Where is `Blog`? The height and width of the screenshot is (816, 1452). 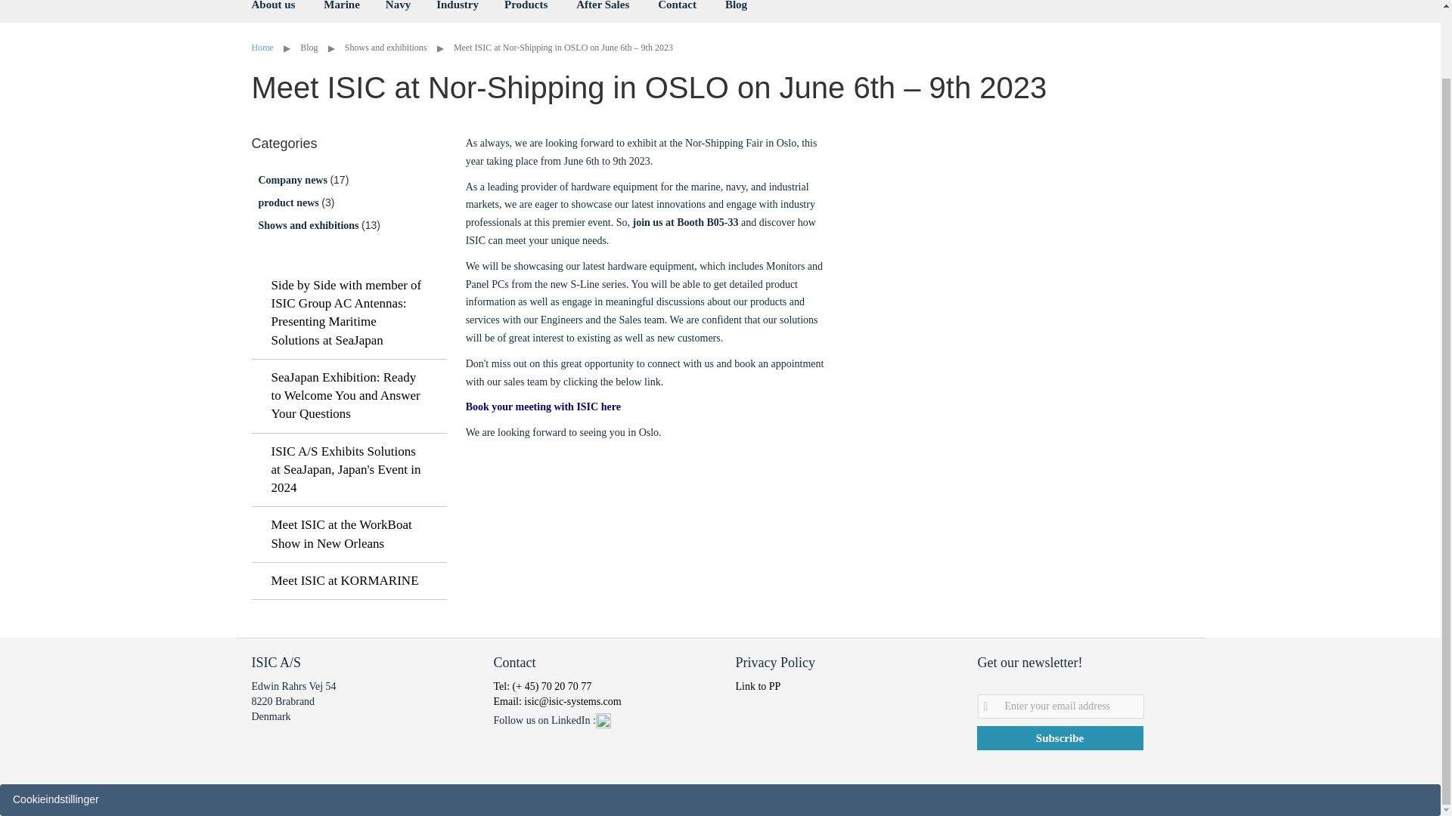 Blog is located at coordinates (310, 48).